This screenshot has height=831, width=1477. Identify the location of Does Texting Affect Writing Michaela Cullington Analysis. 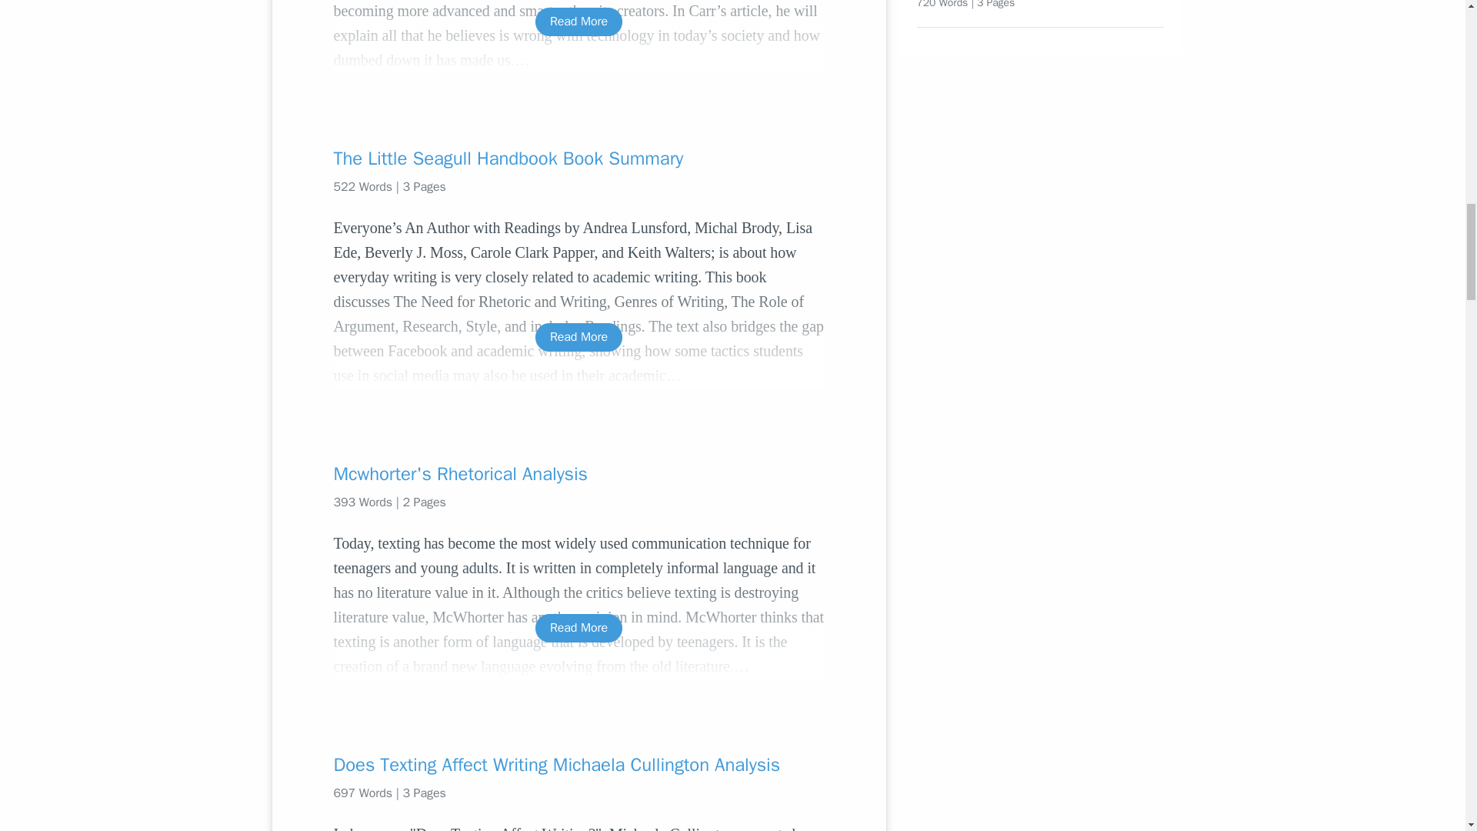
(578, 765).